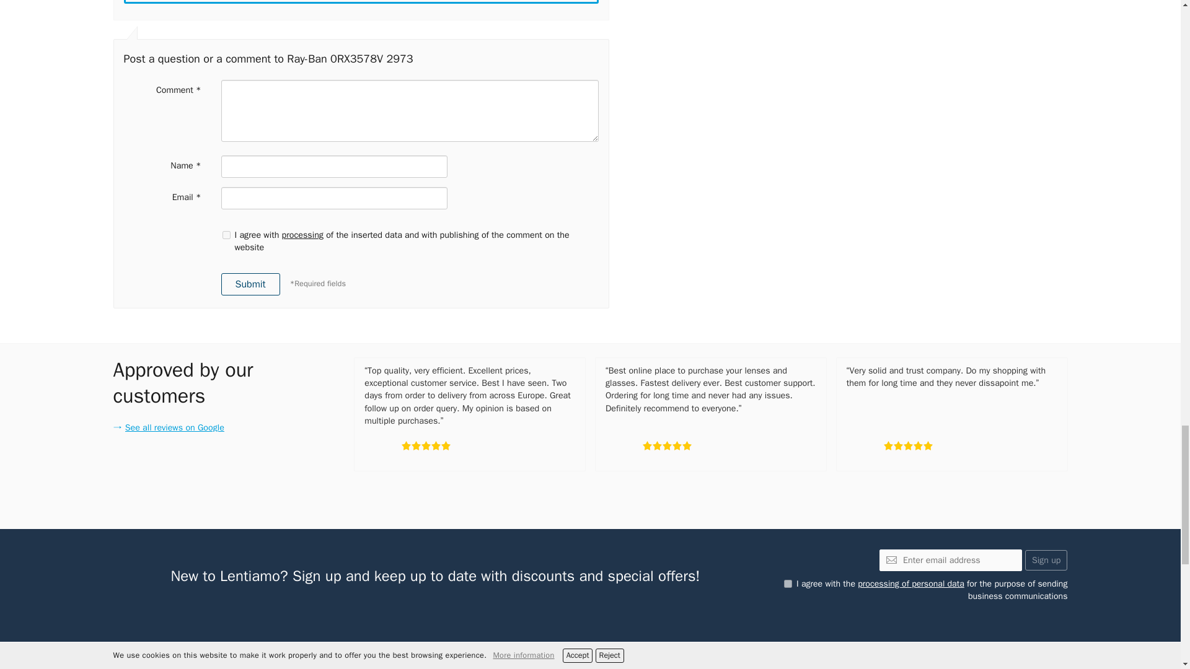  Describe the element at coordinates (226, 234) in the screenshot. I see `1` at that location.